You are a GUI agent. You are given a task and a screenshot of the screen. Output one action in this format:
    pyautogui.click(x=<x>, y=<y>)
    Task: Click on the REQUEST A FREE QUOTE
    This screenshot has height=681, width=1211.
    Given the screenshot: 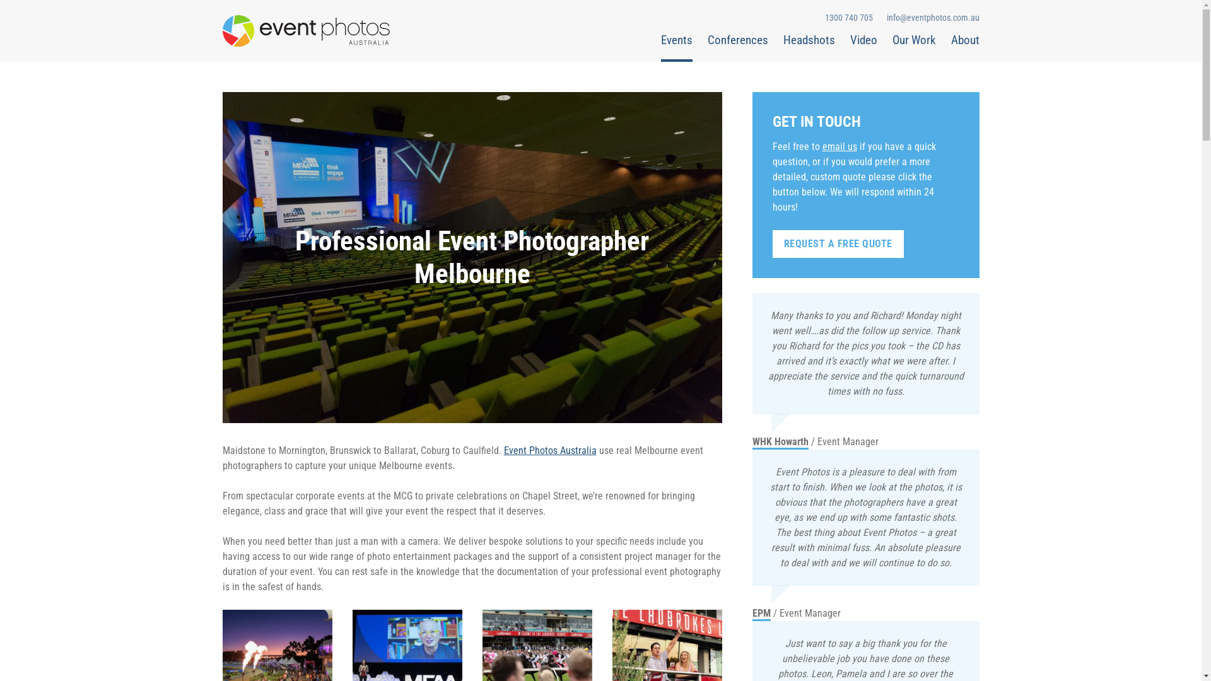 What is the action you would take?
    pyautogui.click(x=838, y=244)
    